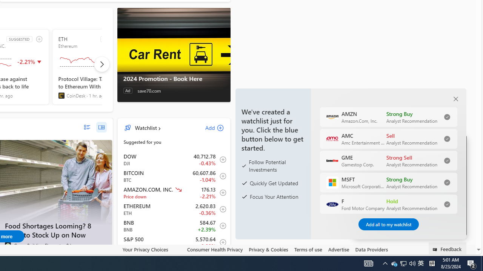  Describe the element at coordinates (101, 127) in the screenshot. I see `grid layout` at that location.